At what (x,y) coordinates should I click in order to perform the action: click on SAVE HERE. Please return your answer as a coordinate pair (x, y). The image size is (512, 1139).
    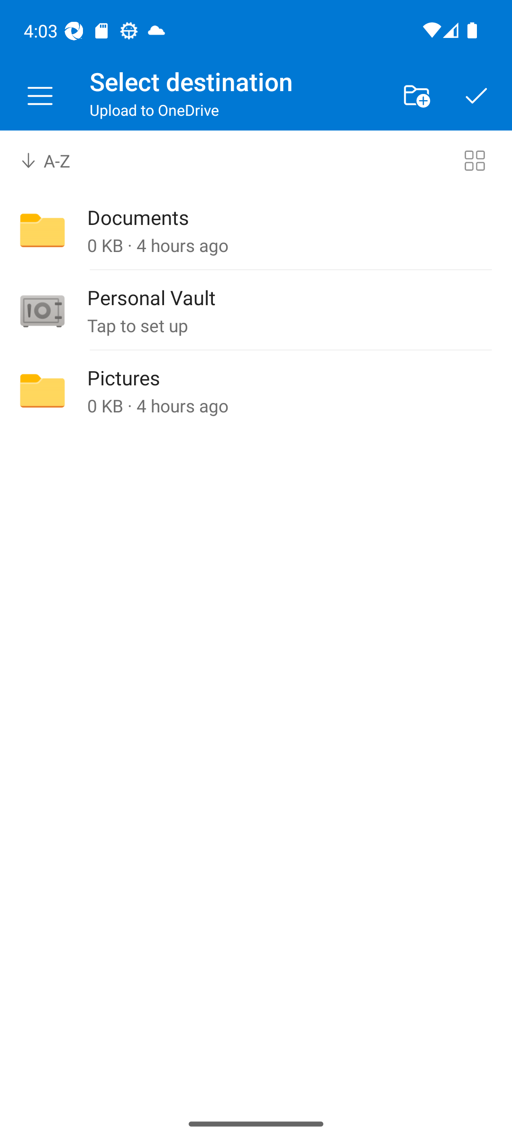
    Looking at the image, I should click on (476, 96).